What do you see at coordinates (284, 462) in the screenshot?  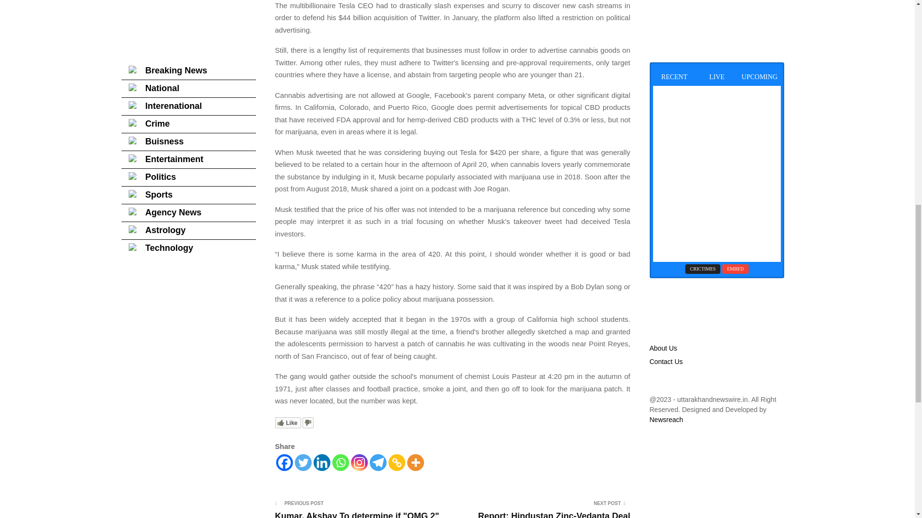 I see `Facebook` at bounding box center [284, 462].